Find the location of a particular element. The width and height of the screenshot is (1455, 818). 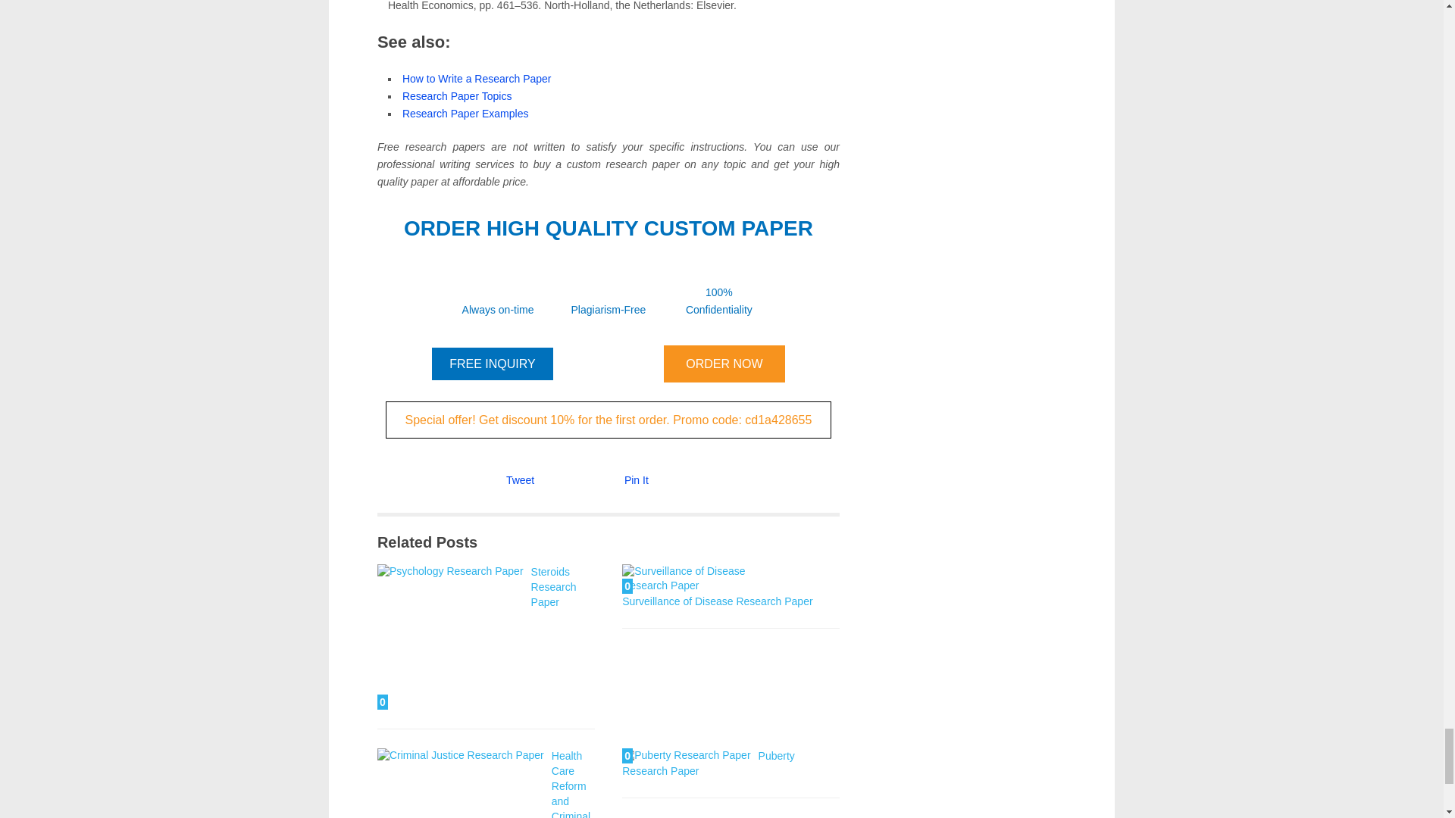

Steroids Research Paper is located at coordinates (553, 587).